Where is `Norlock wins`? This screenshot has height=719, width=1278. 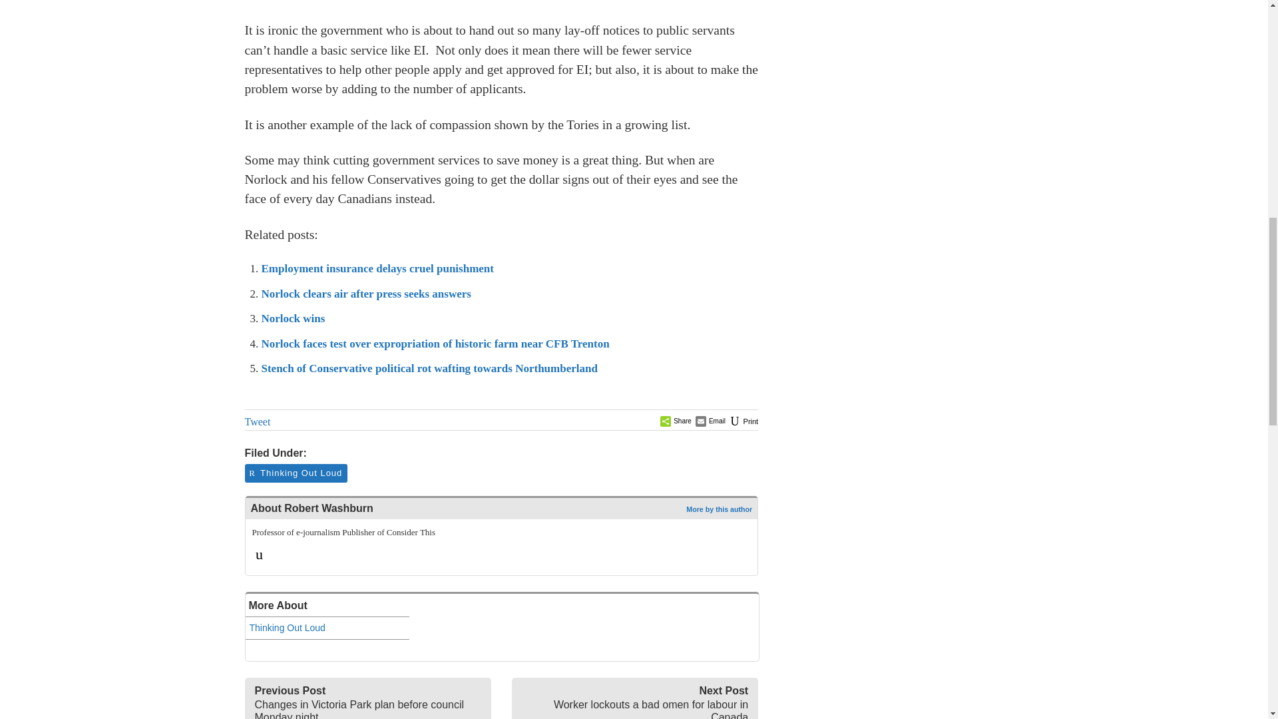 Norlock wins is located at coordinates (292, 318).